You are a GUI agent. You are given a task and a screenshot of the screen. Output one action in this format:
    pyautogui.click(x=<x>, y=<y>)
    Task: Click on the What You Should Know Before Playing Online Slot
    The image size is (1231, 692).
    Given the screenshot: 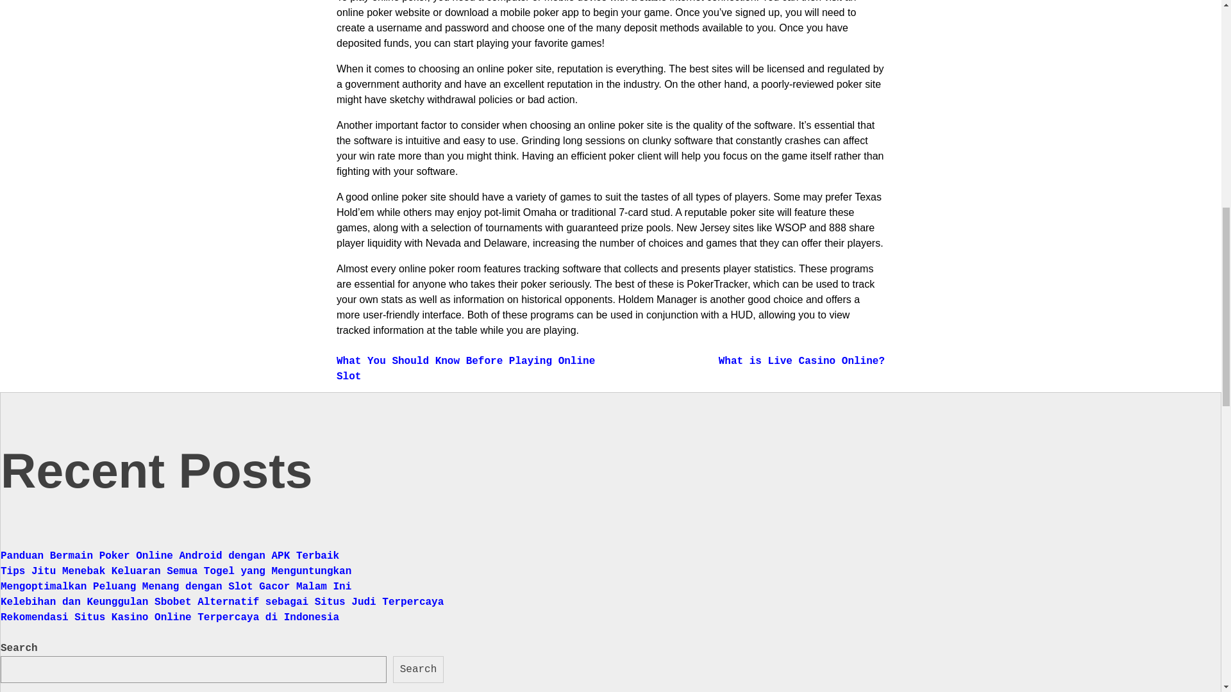 What is the action you would take?
    pyautogui.click(x=465, y=369)
    